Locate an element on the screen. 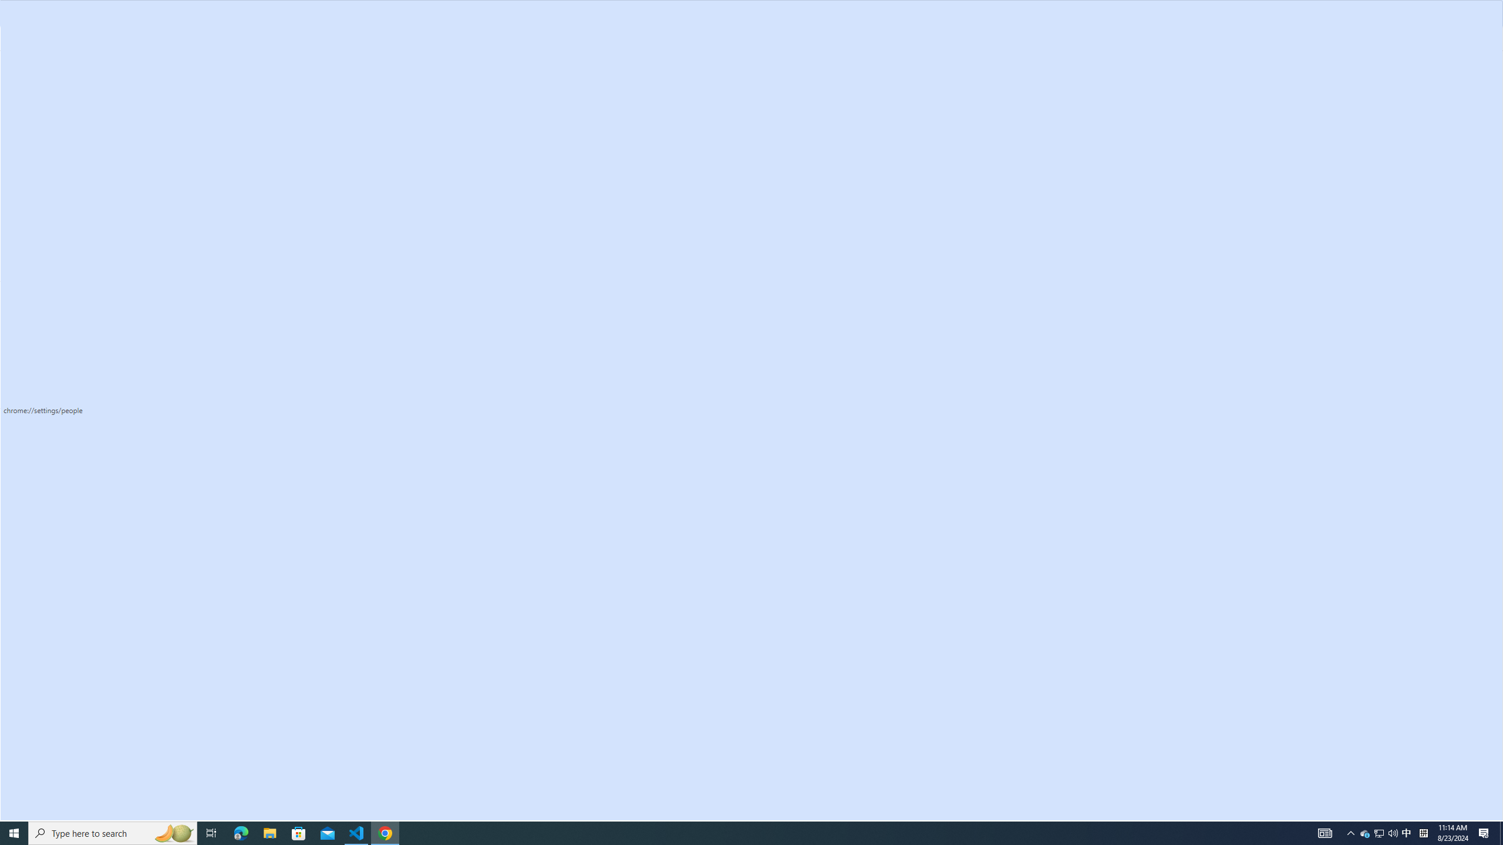  Settings - You and Google is located at coordinates (92, 12).